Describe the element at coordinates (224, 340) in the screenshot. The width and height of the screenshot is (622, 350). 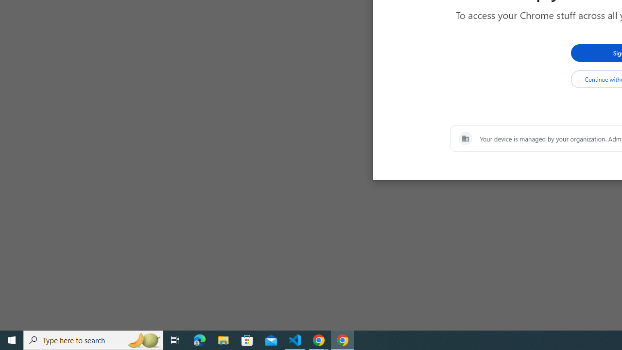
I see `File Explorer` at that location.